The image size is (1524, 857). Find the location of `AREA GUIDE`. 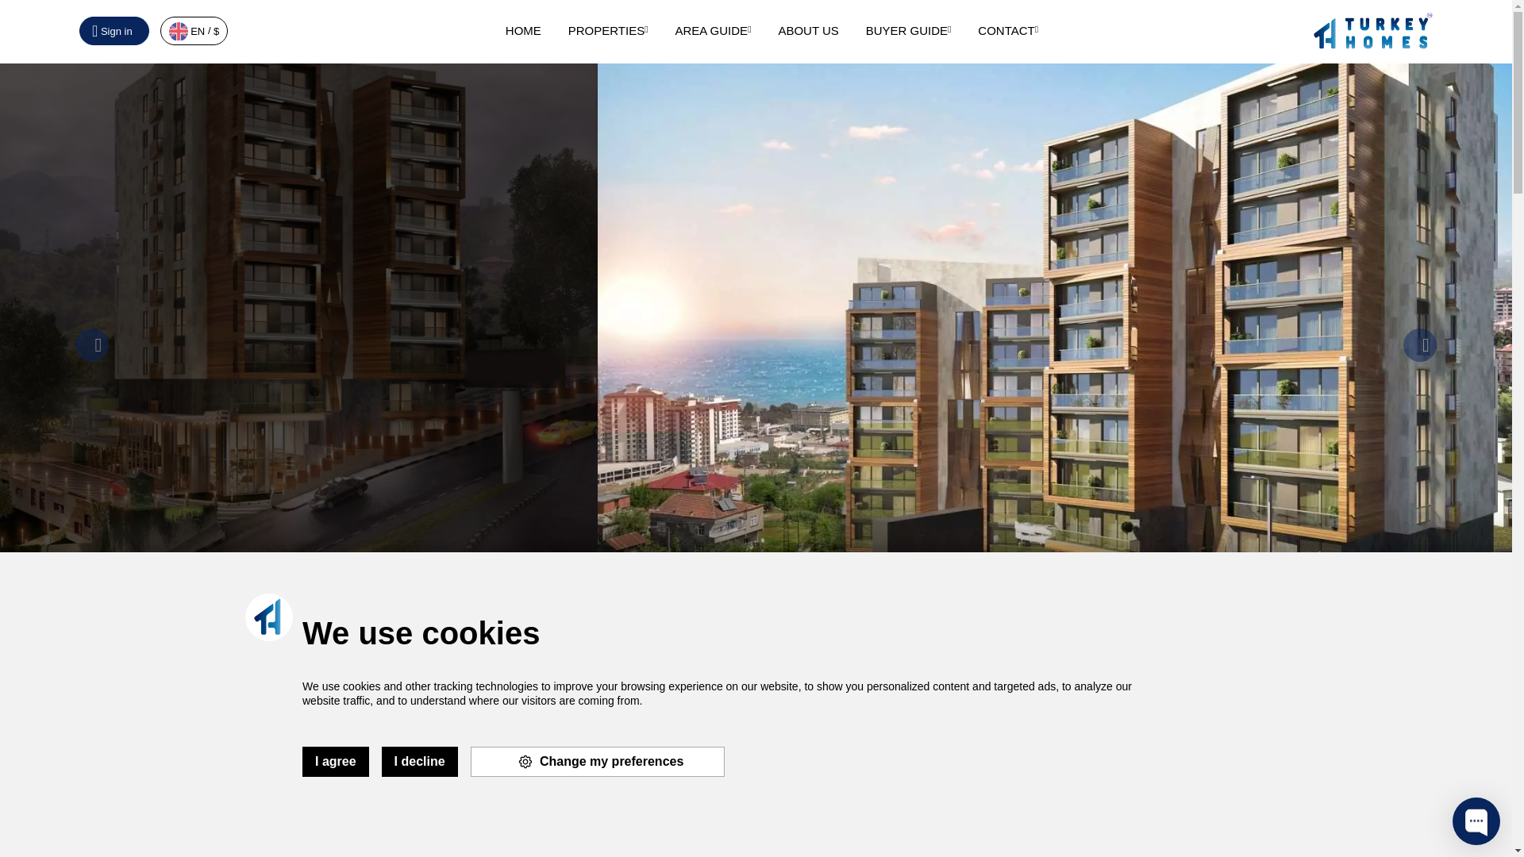

AREA GUIDE is located at coordinates (713, 30).